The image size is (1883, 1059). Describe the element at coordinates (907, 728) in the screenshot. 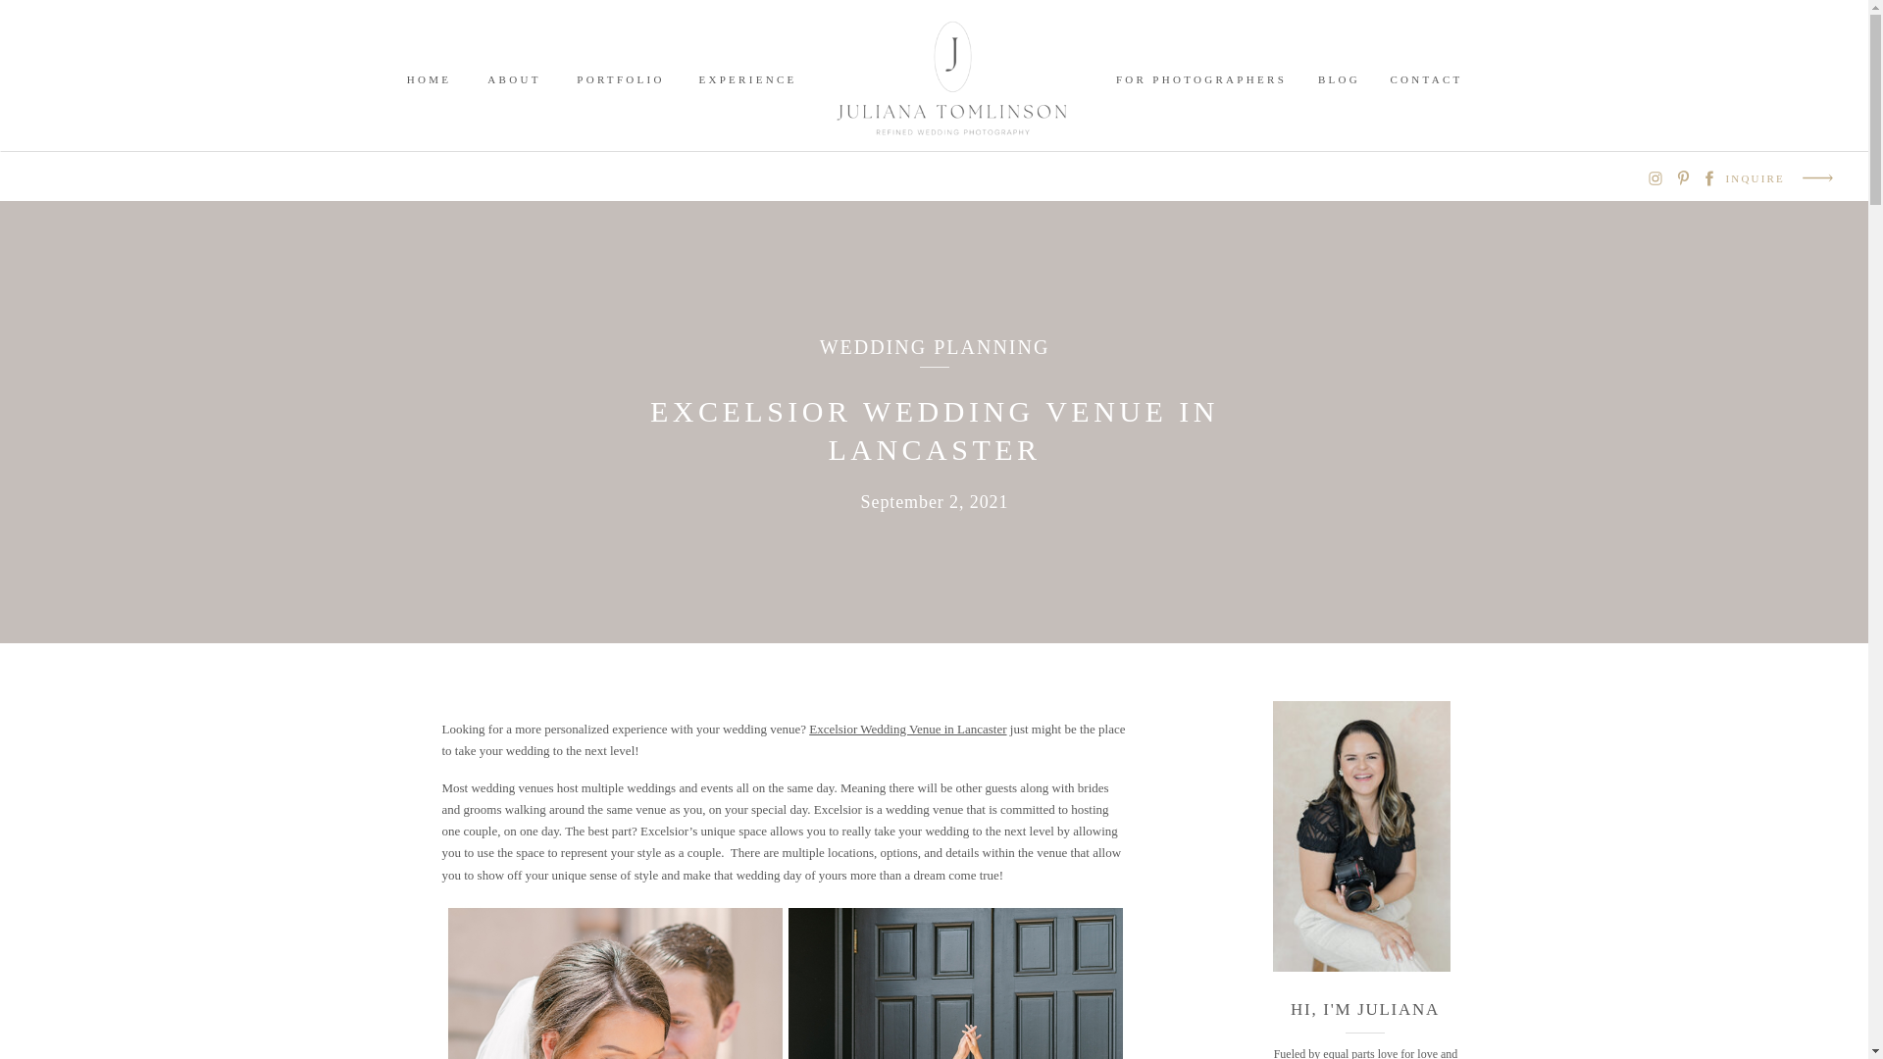

I see `Excelsior Wedding Venue in Lancaster` at that location.